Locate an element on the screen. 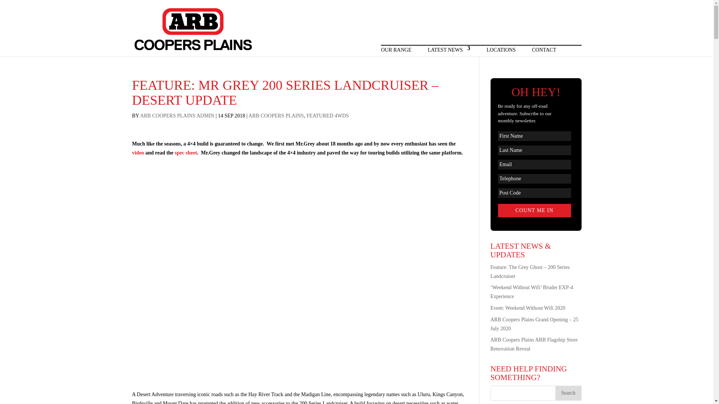 The image size is (719, 404). LOCATIONS is located at coordinates (501, 51).